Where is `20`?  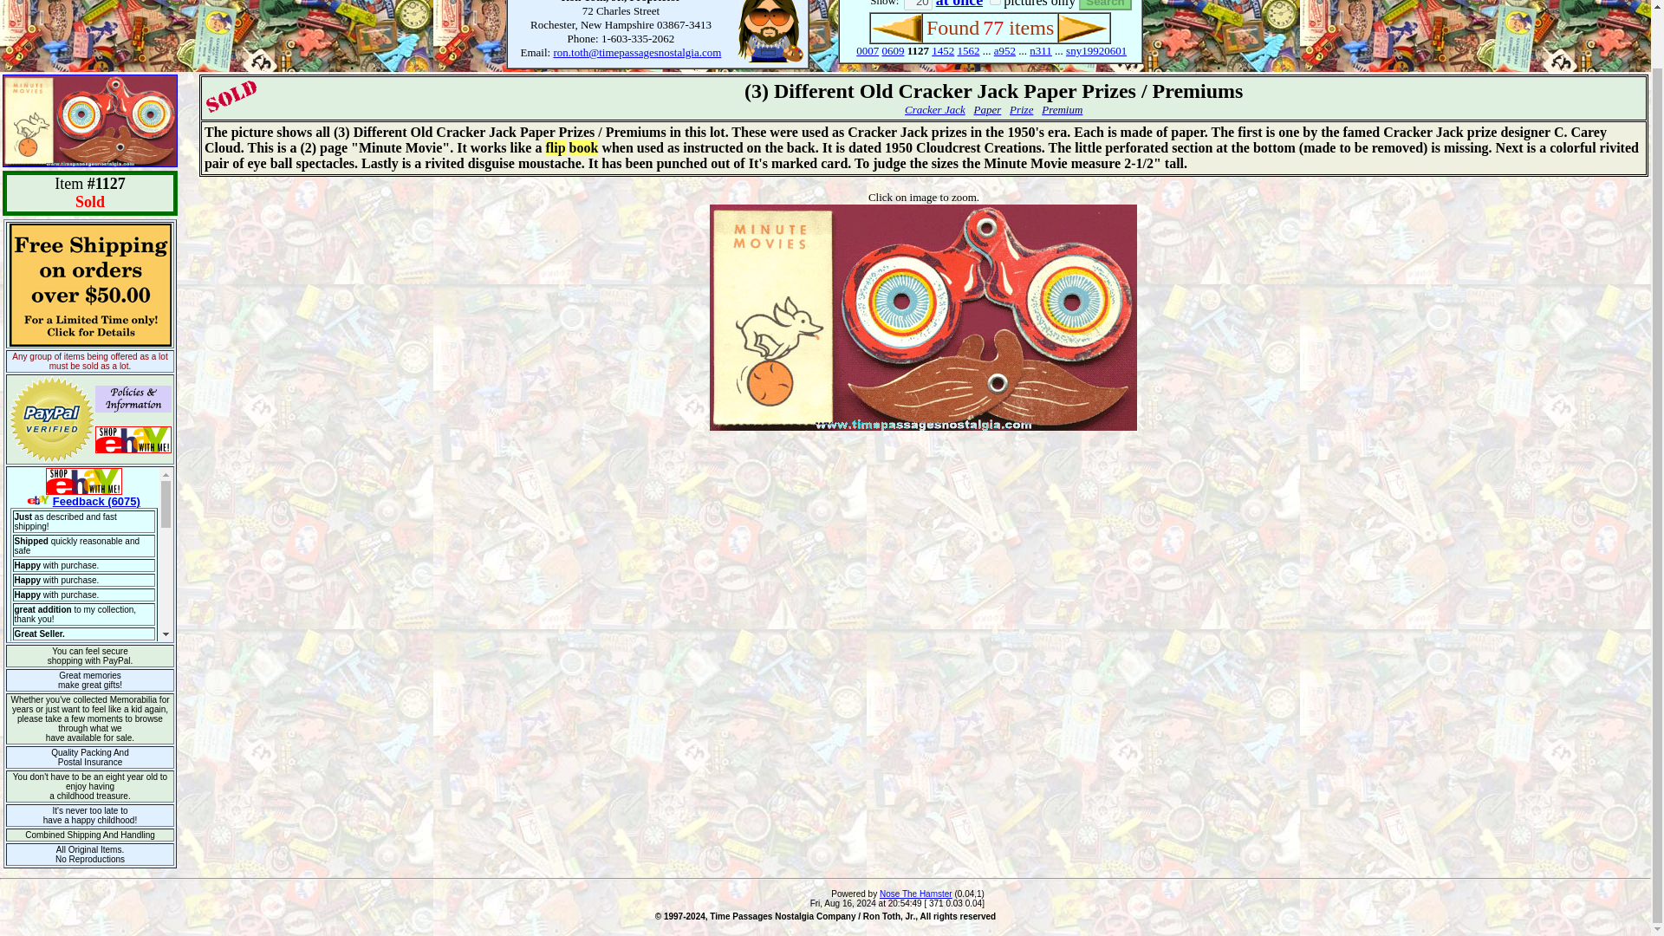
20 is located at coordinates (917, 5).